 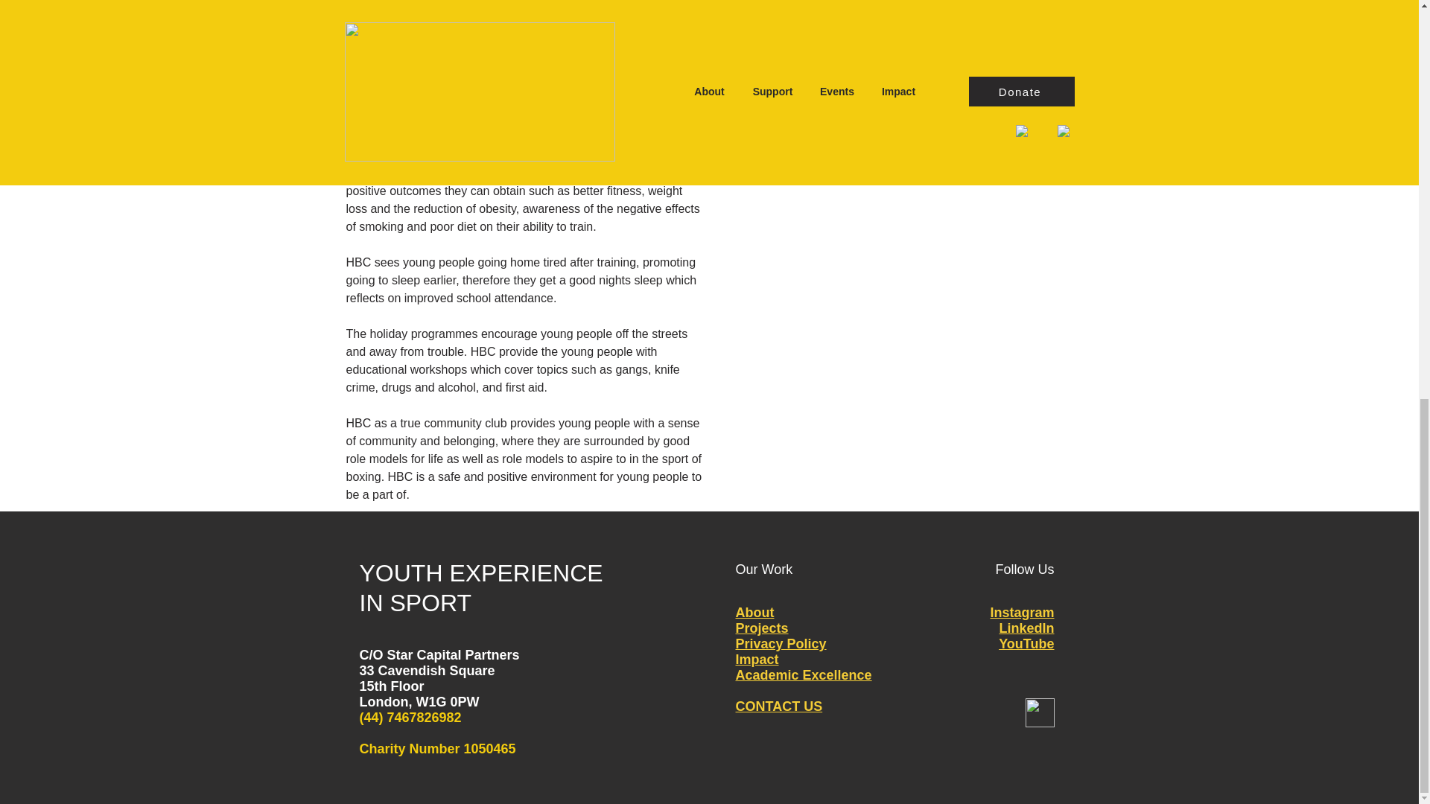 I want to click on LinkedIn, so click(x=1026, y=628).